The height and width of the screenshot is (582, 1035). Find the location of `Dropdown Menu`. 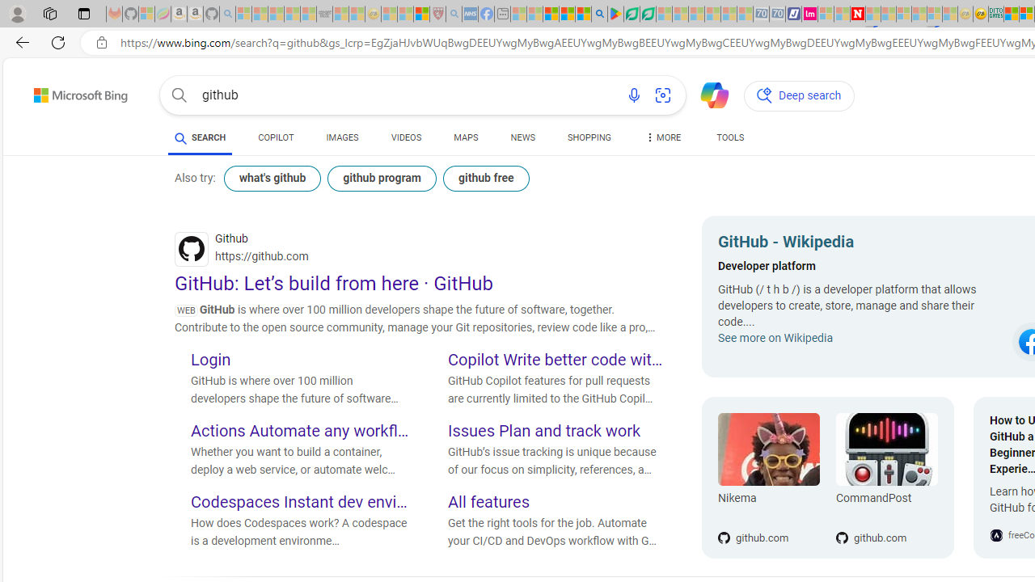

Dropdown Menu is located at coordinates (663, 137).